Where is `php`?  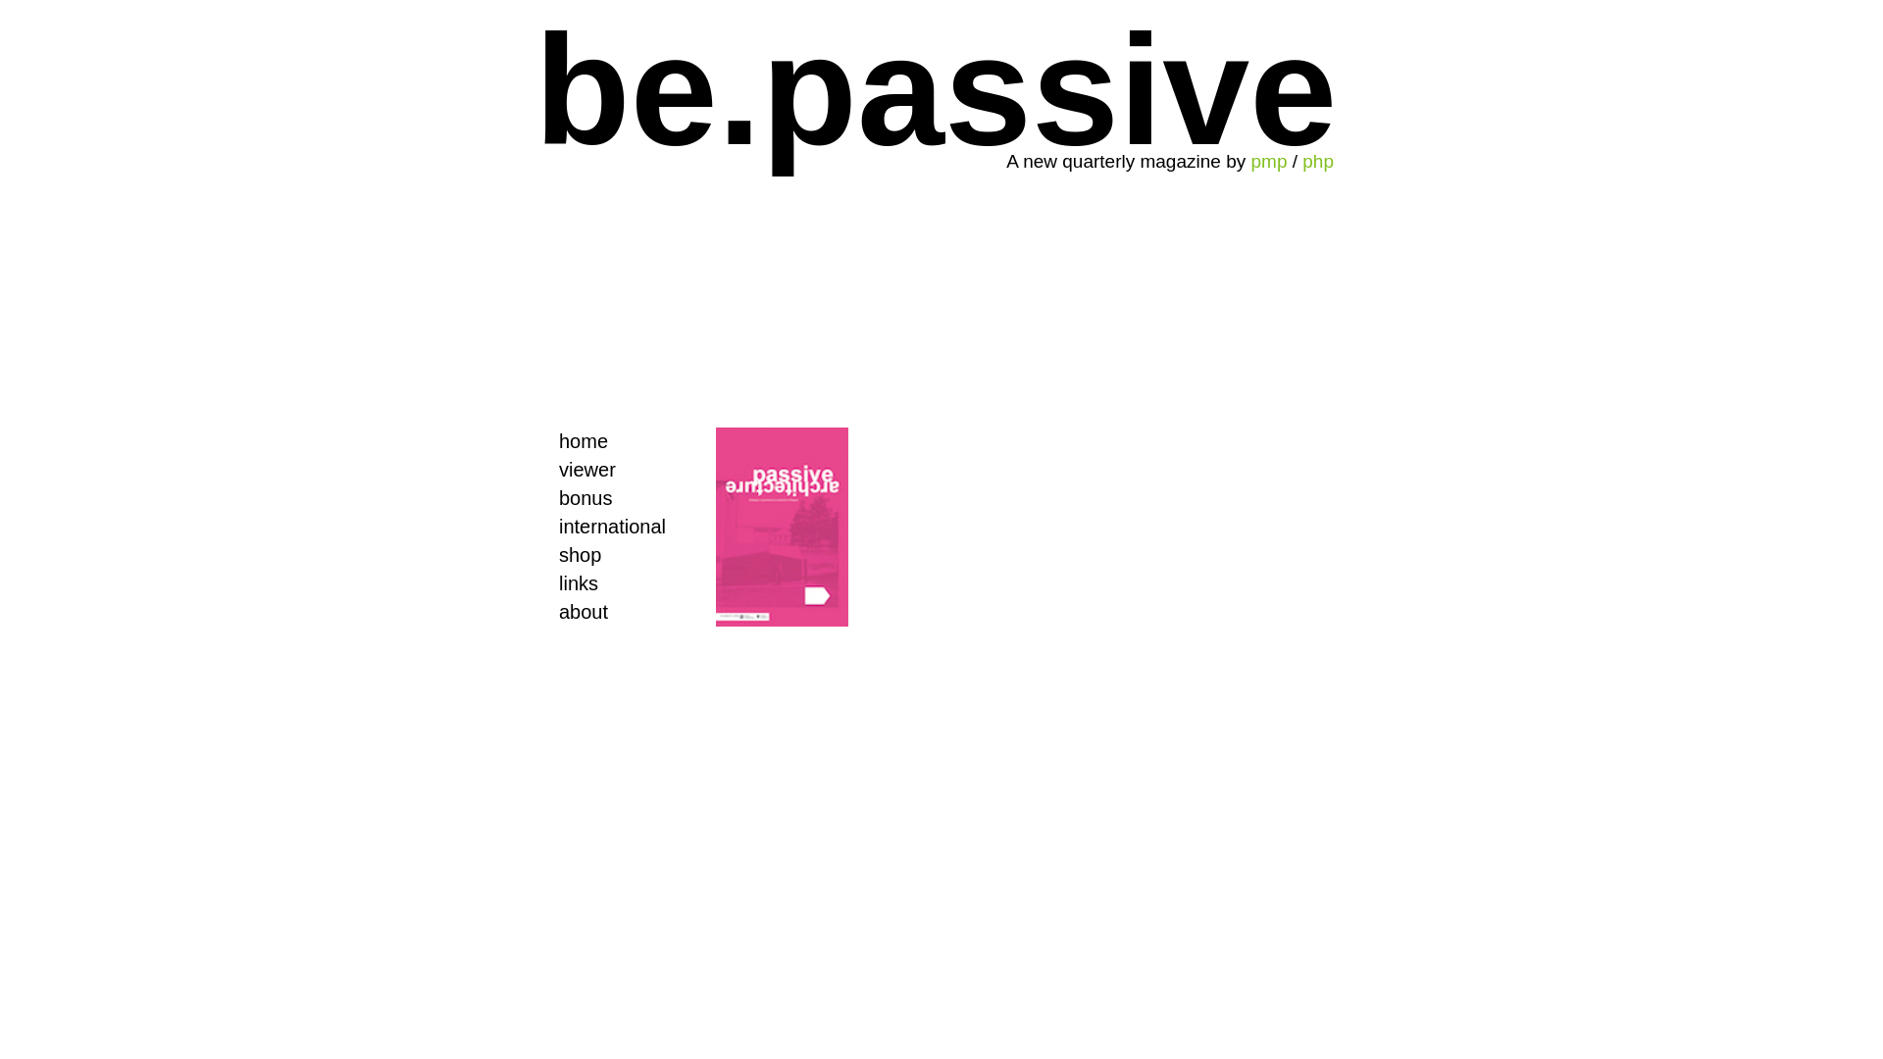
php is located at coordinates (1318, 161).